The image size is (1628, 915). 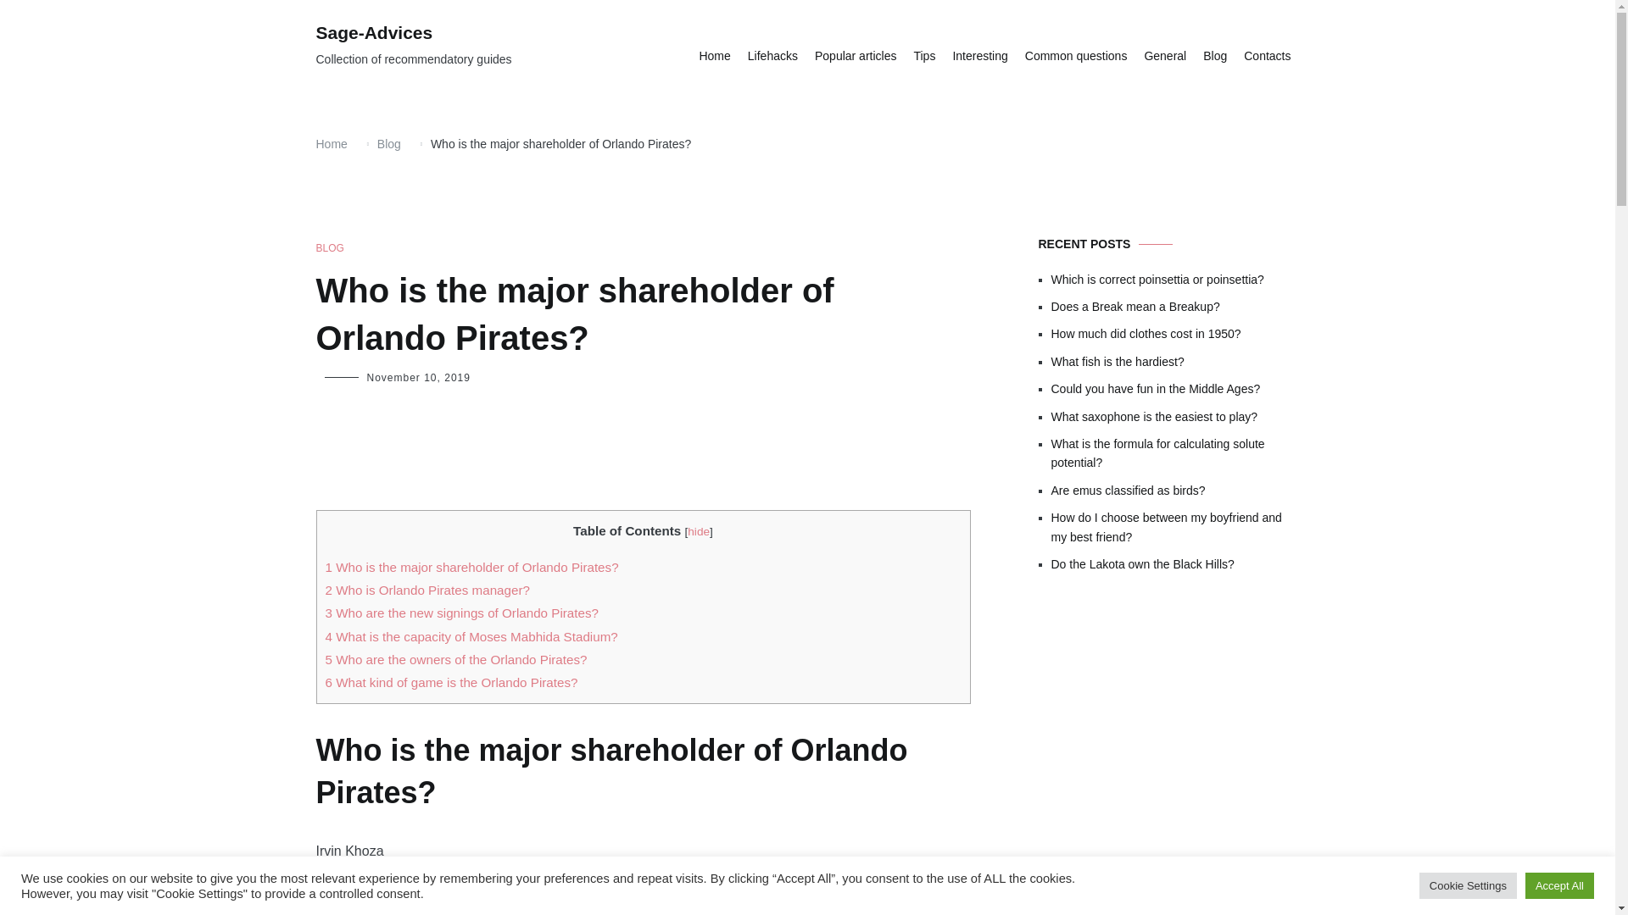 What do you see at coordinates (1175, 417) in the screenshot?
I see `What saxophone is the easiest to play?` at bounding box center [1175, 417].